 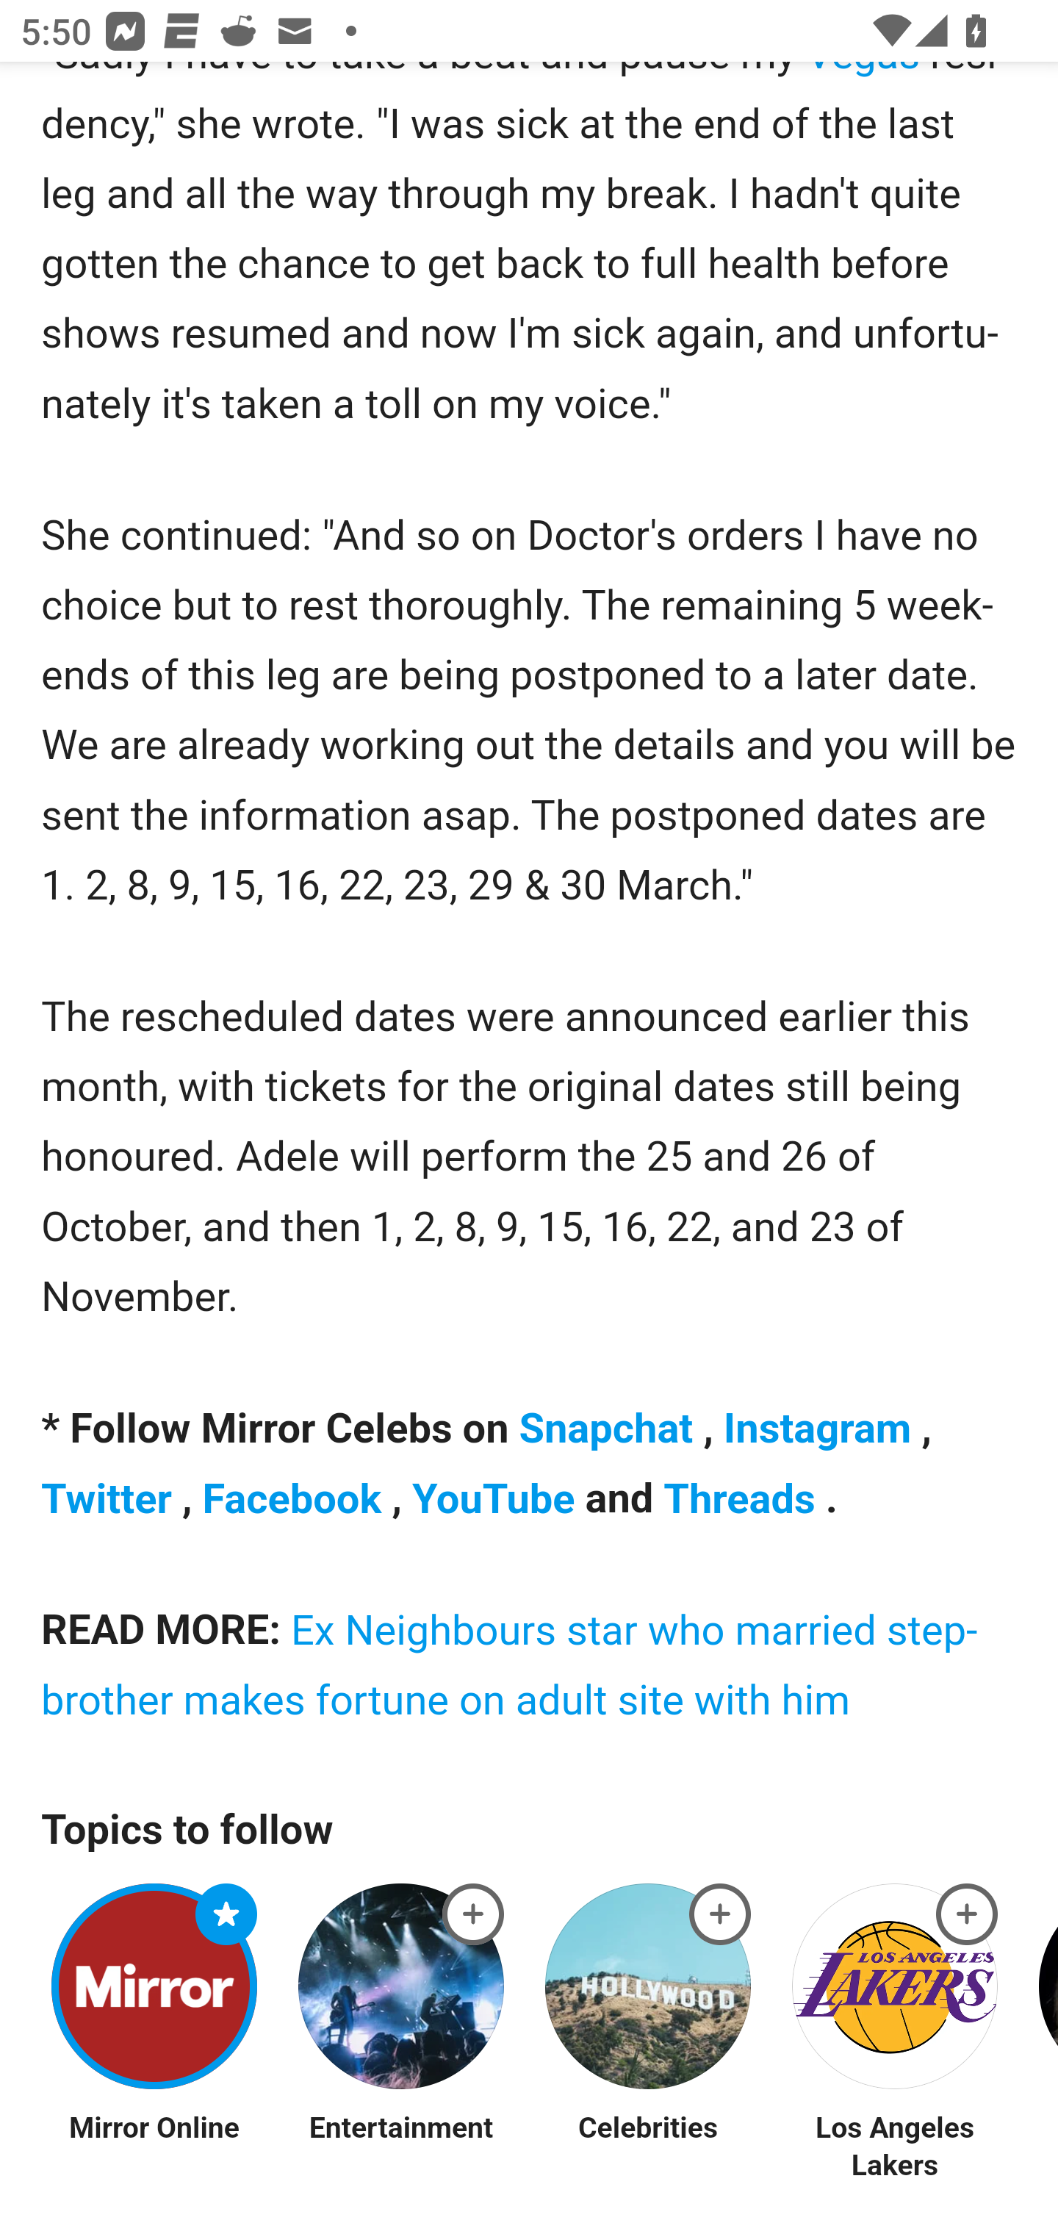 I want to click on Los Angeles Lakers, so click(x=896, y=2147).